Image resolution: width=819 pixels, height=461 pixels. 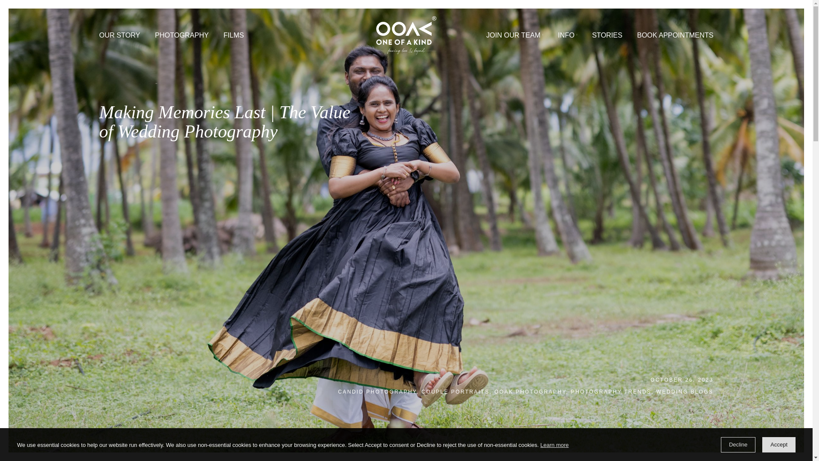 I want to click on Accept, so click(x=779, y=444).